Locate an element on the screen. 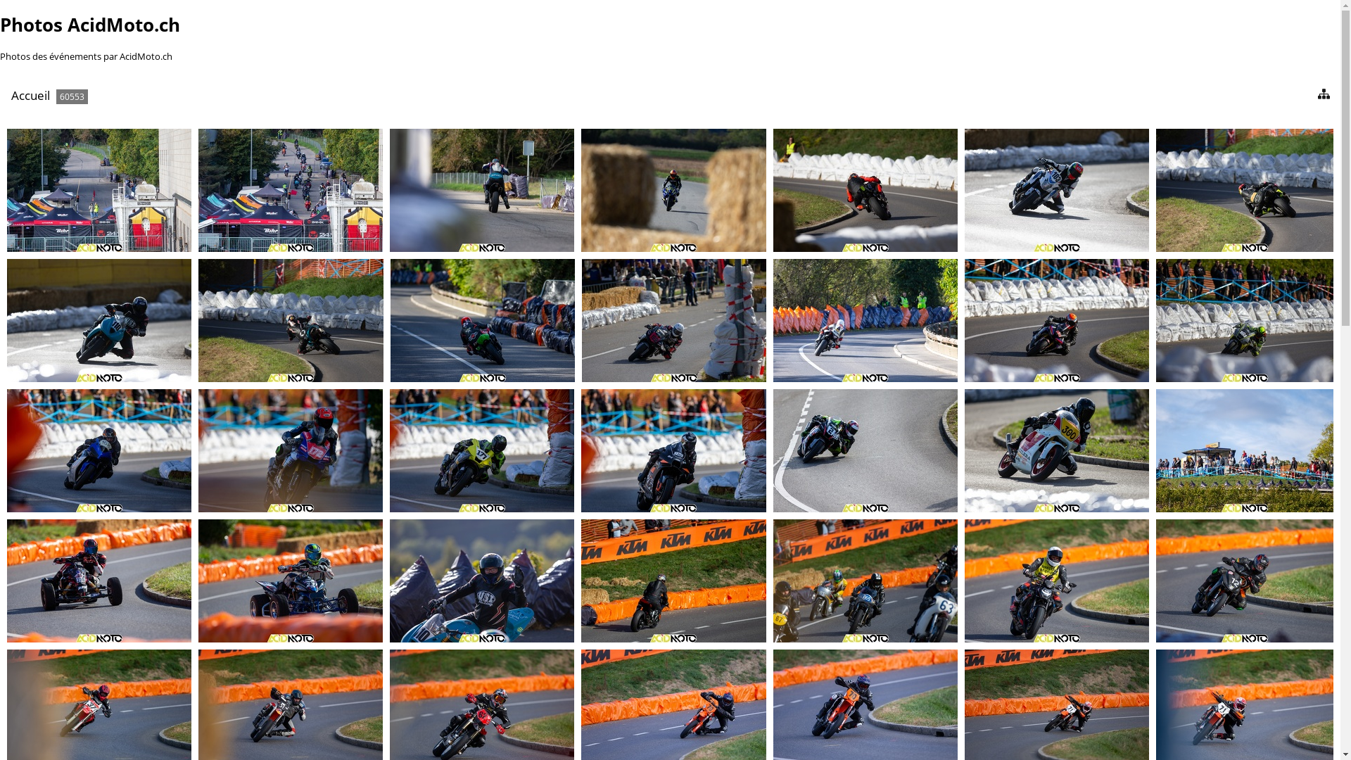 This screenshot has height=760, width=1351. 15102023- V6Q1873 (34 visites) is located at coordinates (1245, 320).